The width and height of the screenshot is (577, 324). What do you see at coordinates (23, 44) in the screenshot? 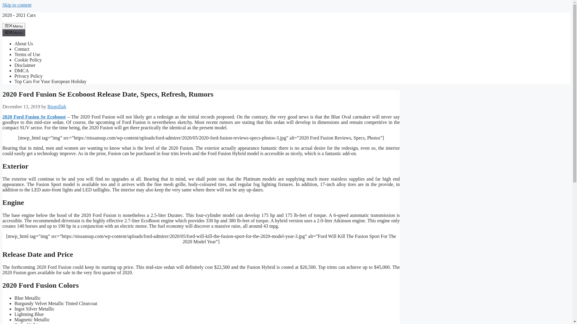
I see `About Us` at bounding box center [23, 44].